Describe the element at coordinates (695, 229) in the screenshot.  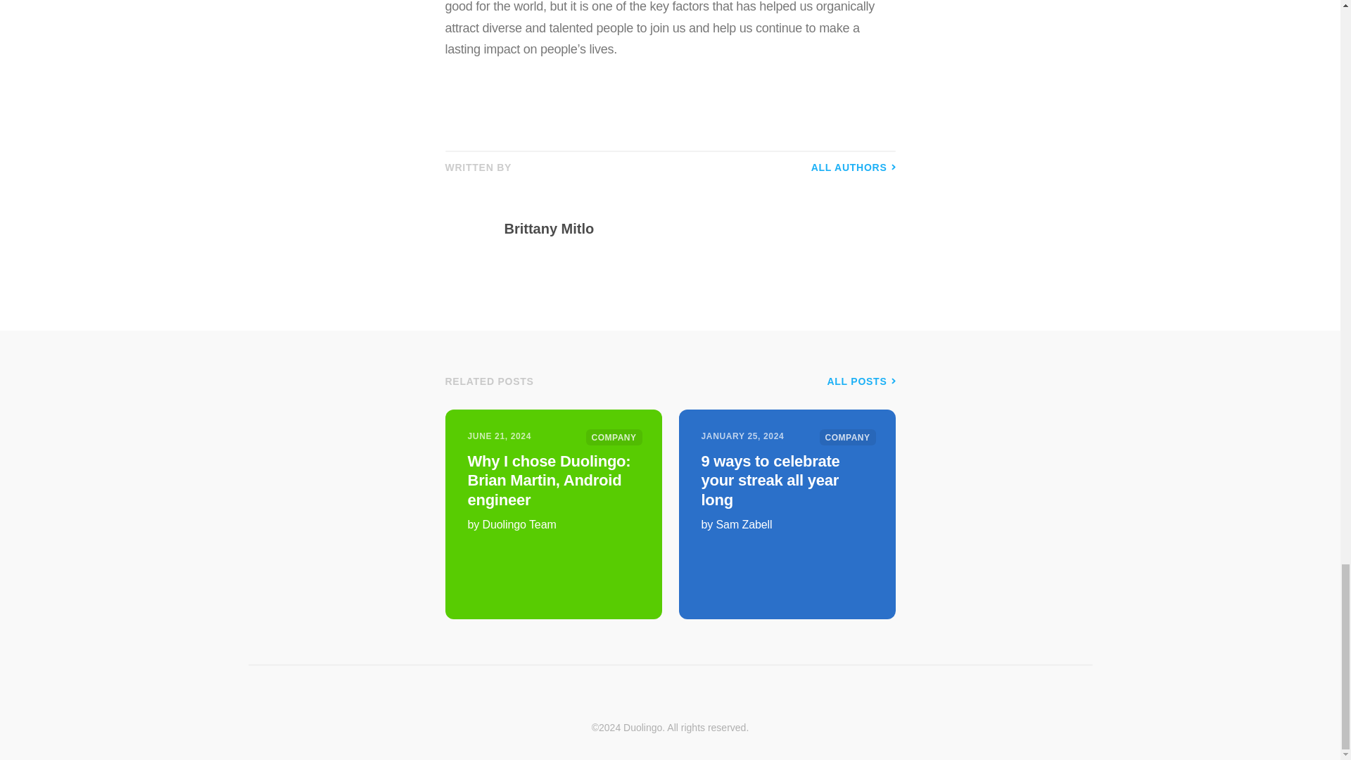
I see `Brittany Mitlo` at that location.